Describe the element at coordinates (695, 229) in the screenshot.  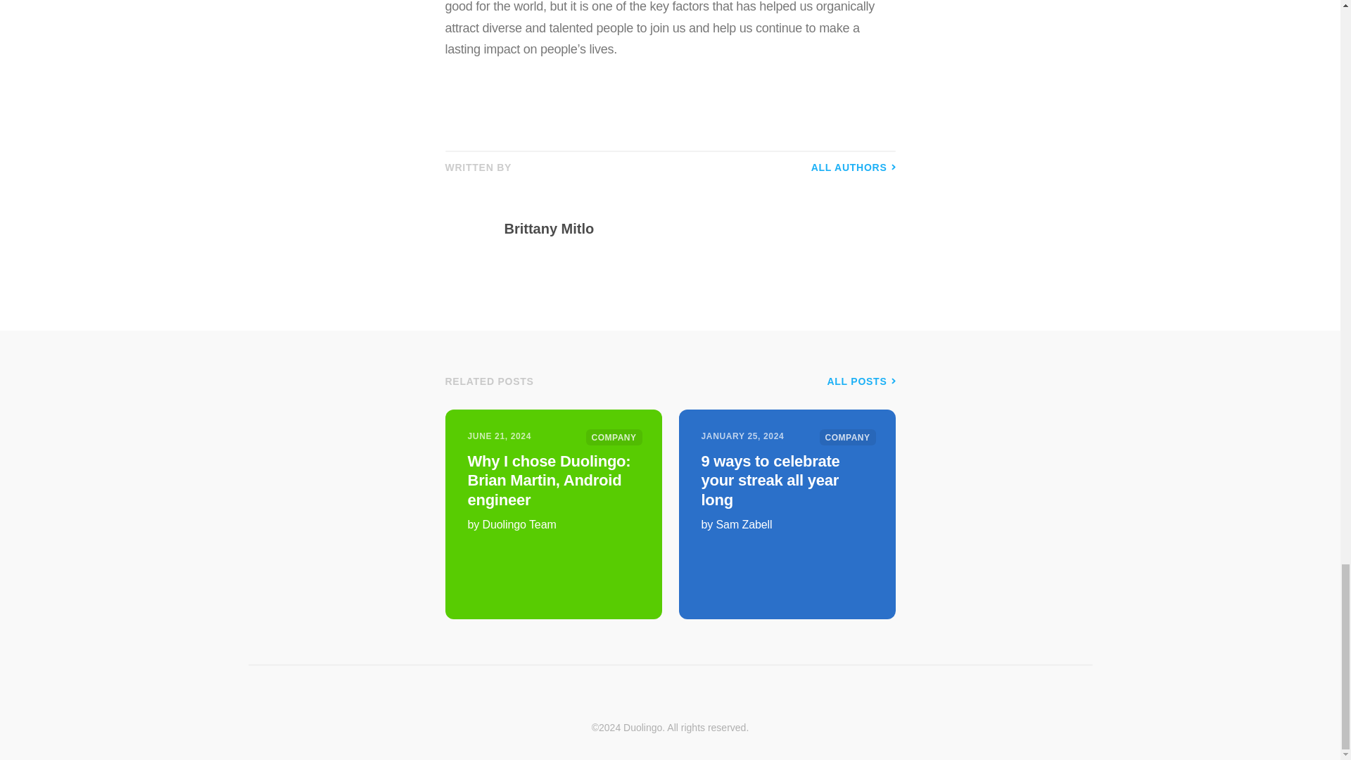
I see `Brittany Mitlo` at that location.